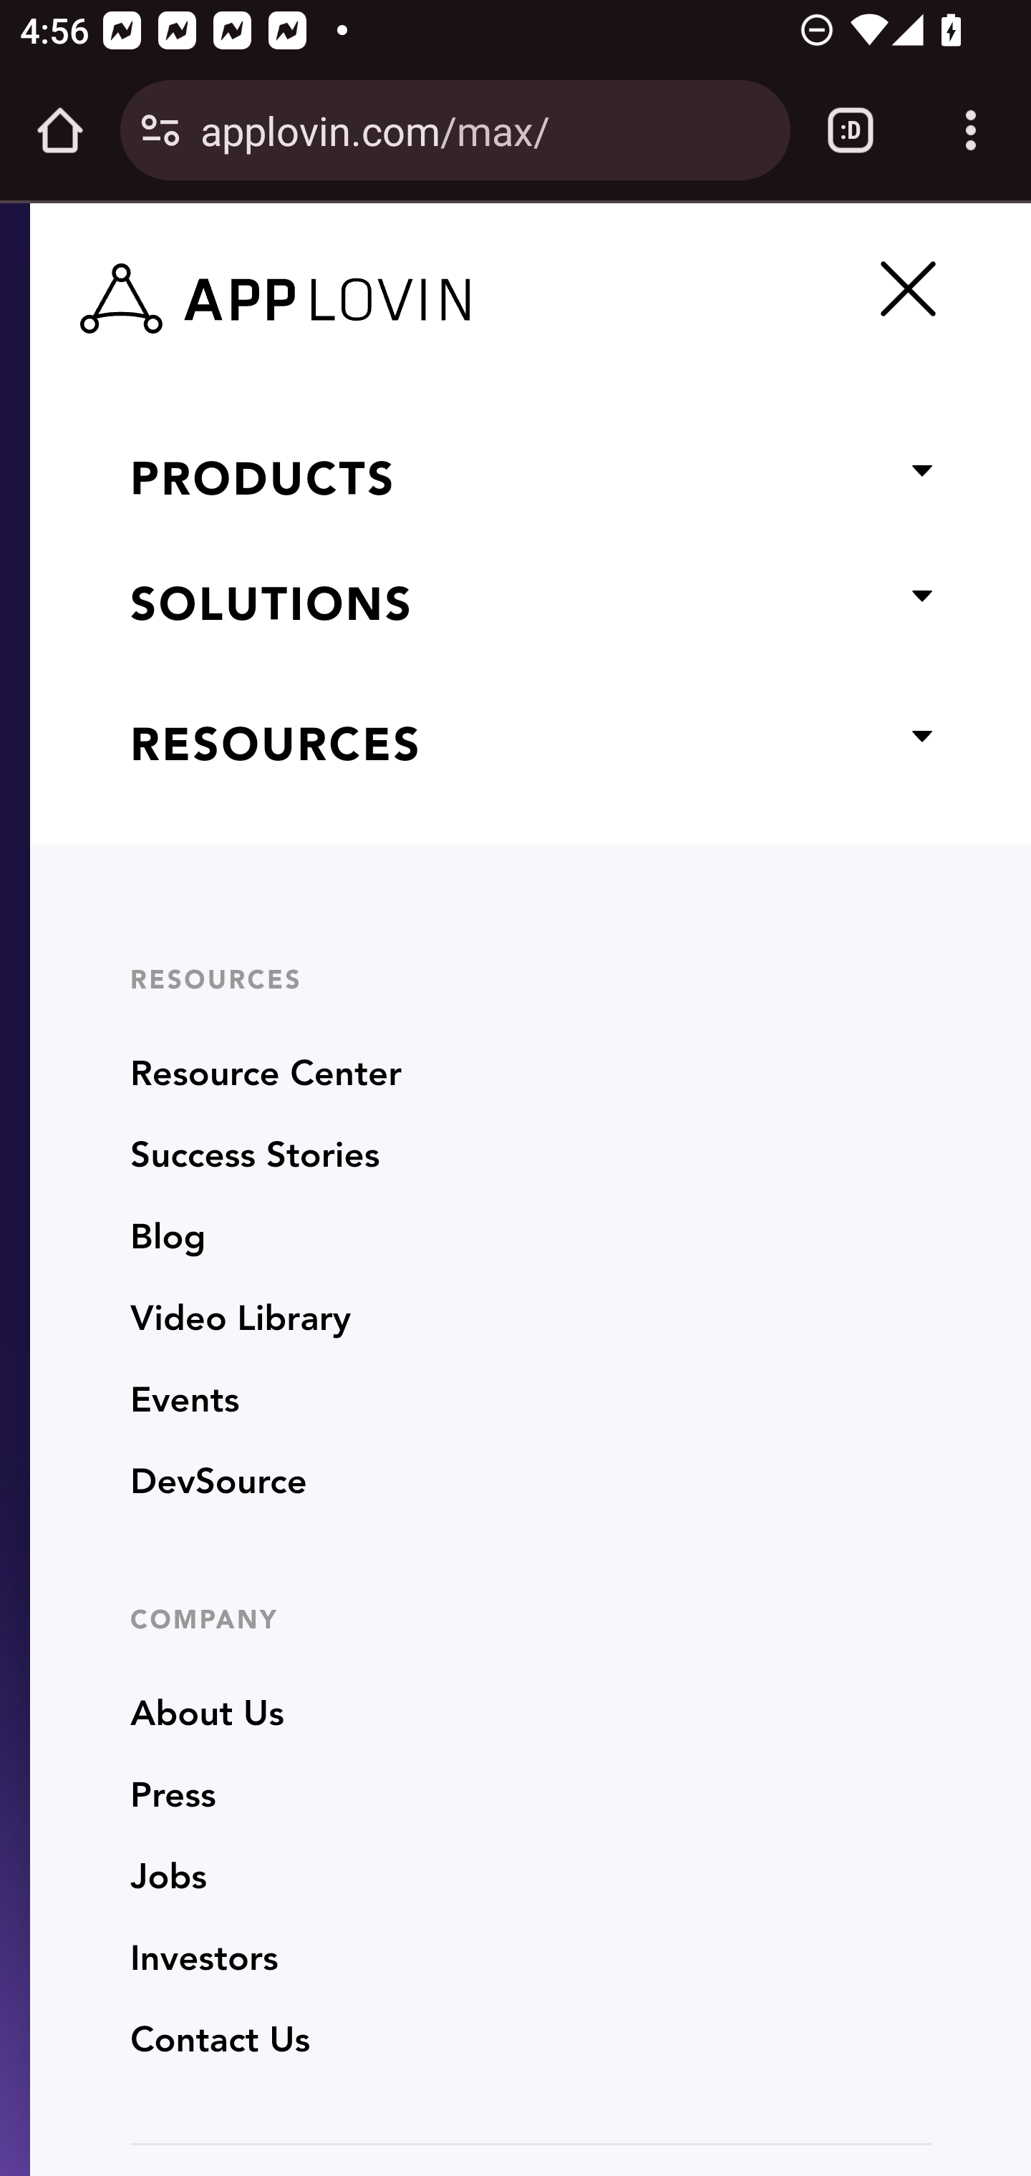 This screenshot has width=1031, height=2176. I want to click on Investors, so click(205, 1960).